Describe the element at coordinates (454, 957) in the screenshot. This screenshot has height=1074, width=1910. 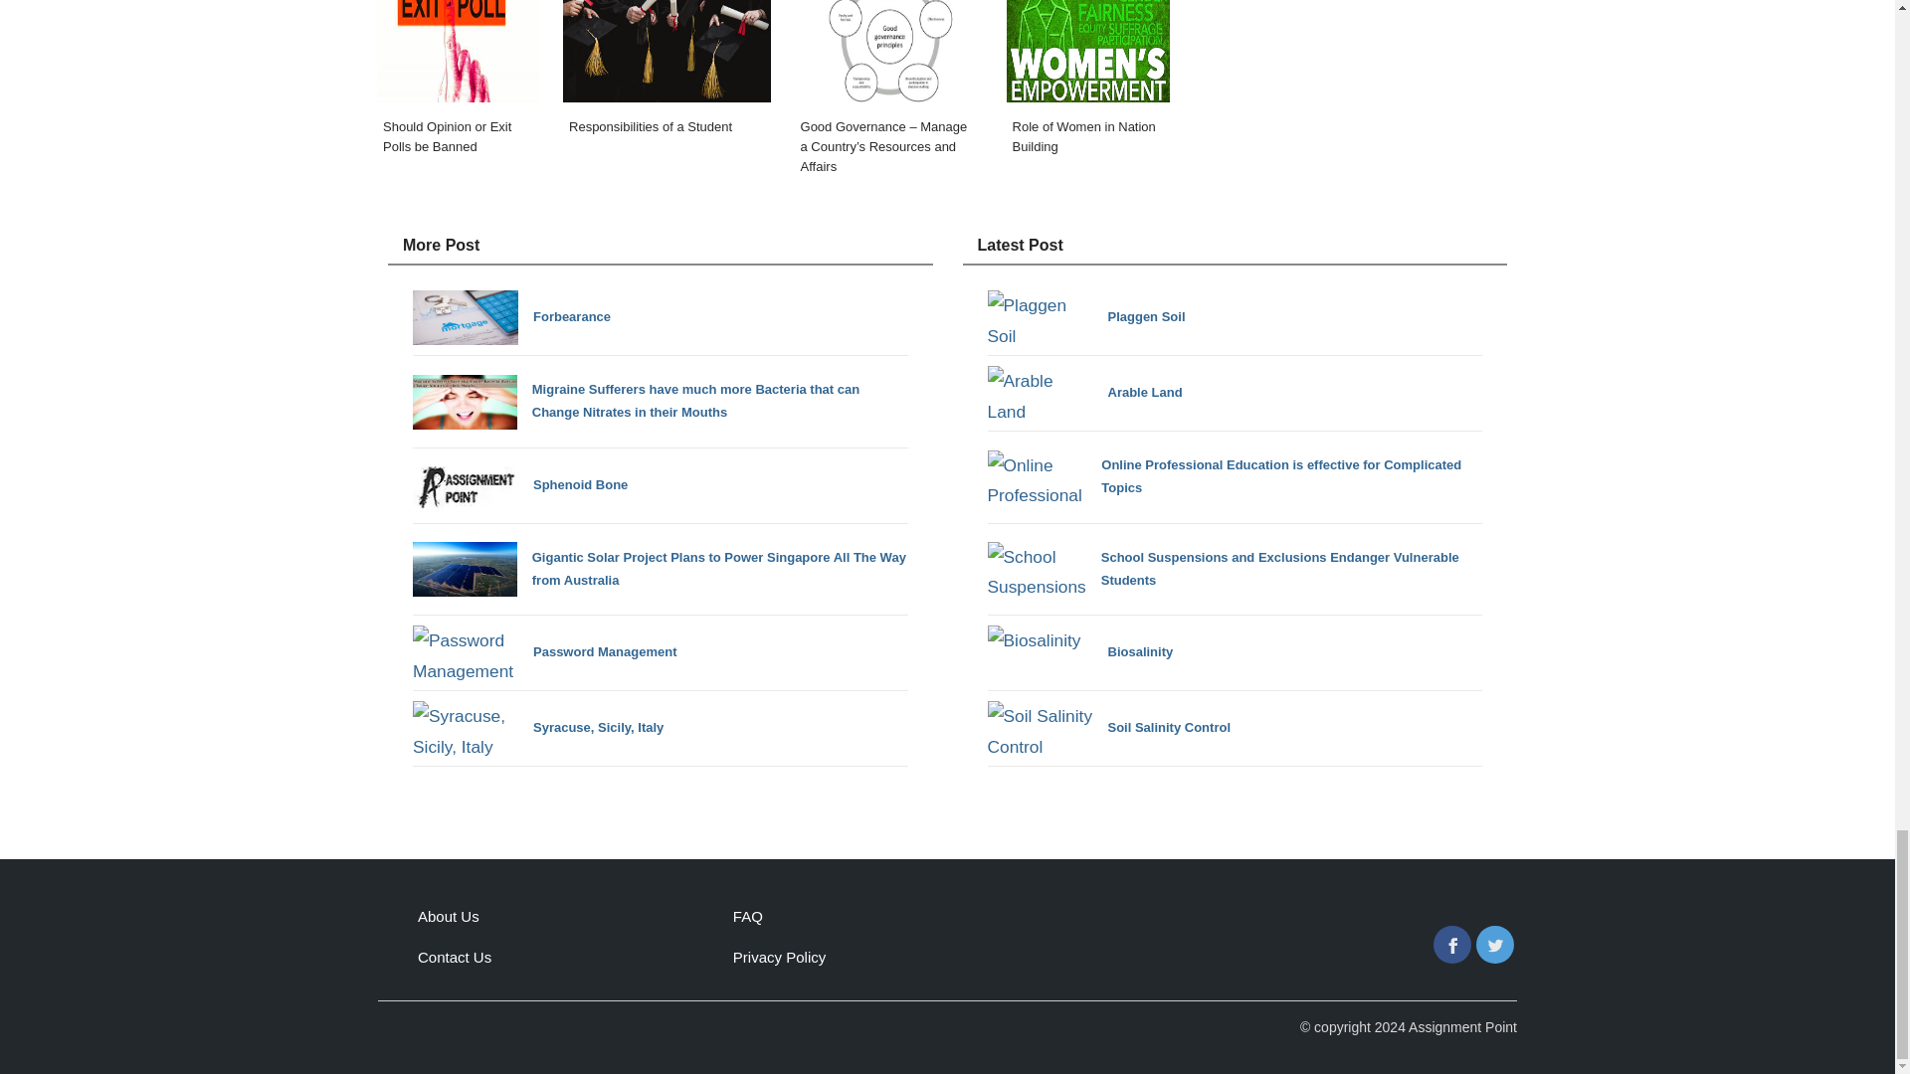
I see `Contact Us` at that location.